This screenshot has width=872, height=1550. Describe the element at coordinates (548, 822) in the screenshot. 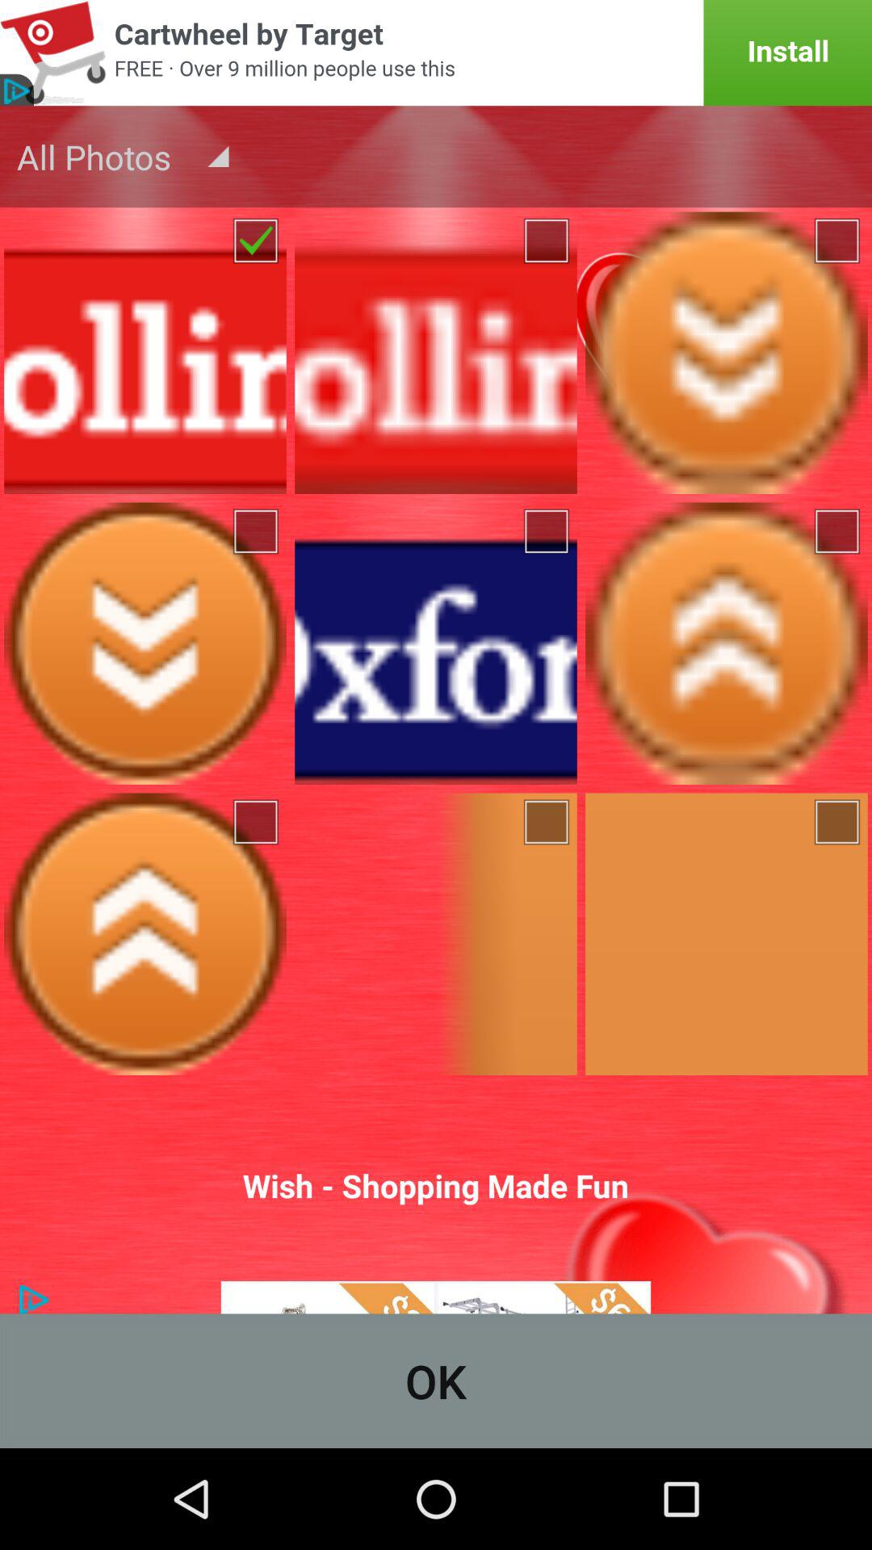

I see `click on third row of second image check box` at that location.